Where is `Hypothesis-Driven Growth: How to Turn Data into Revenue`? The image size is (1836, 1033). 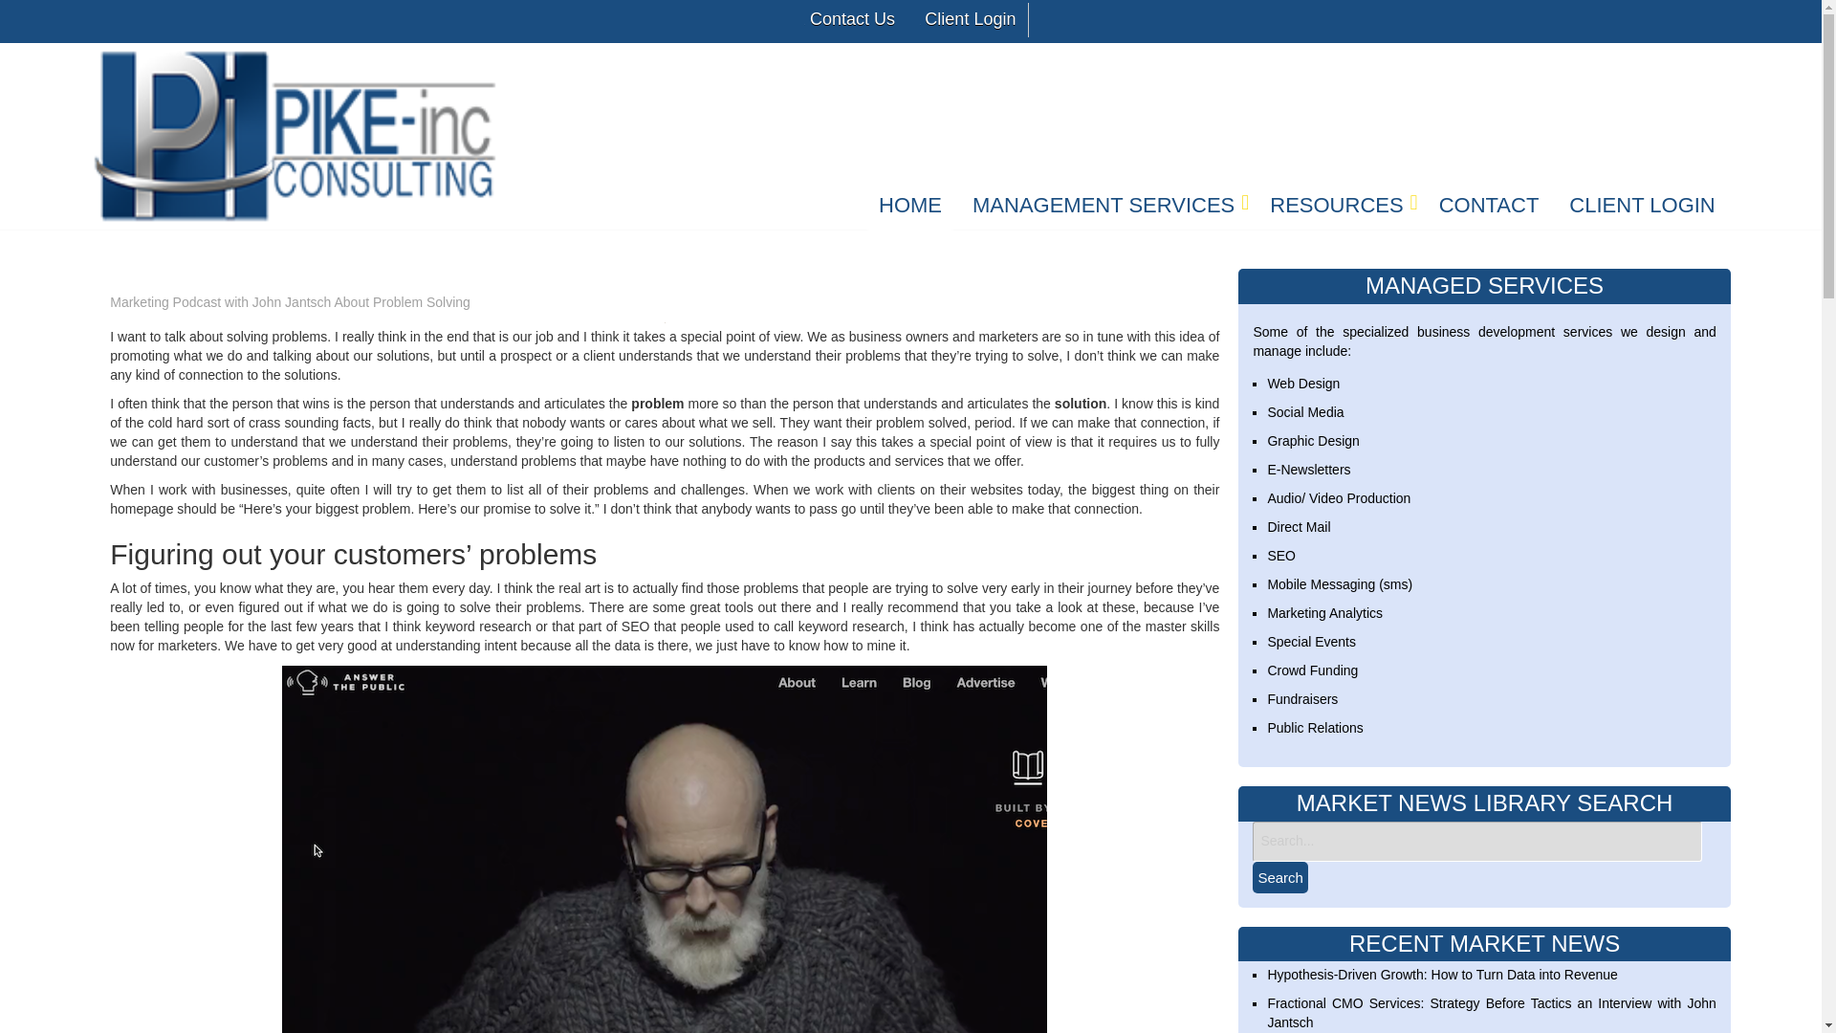 Hypothesis-Driven Growth: How to Turn Data into Revenue is located at coordinates (1442, 974).